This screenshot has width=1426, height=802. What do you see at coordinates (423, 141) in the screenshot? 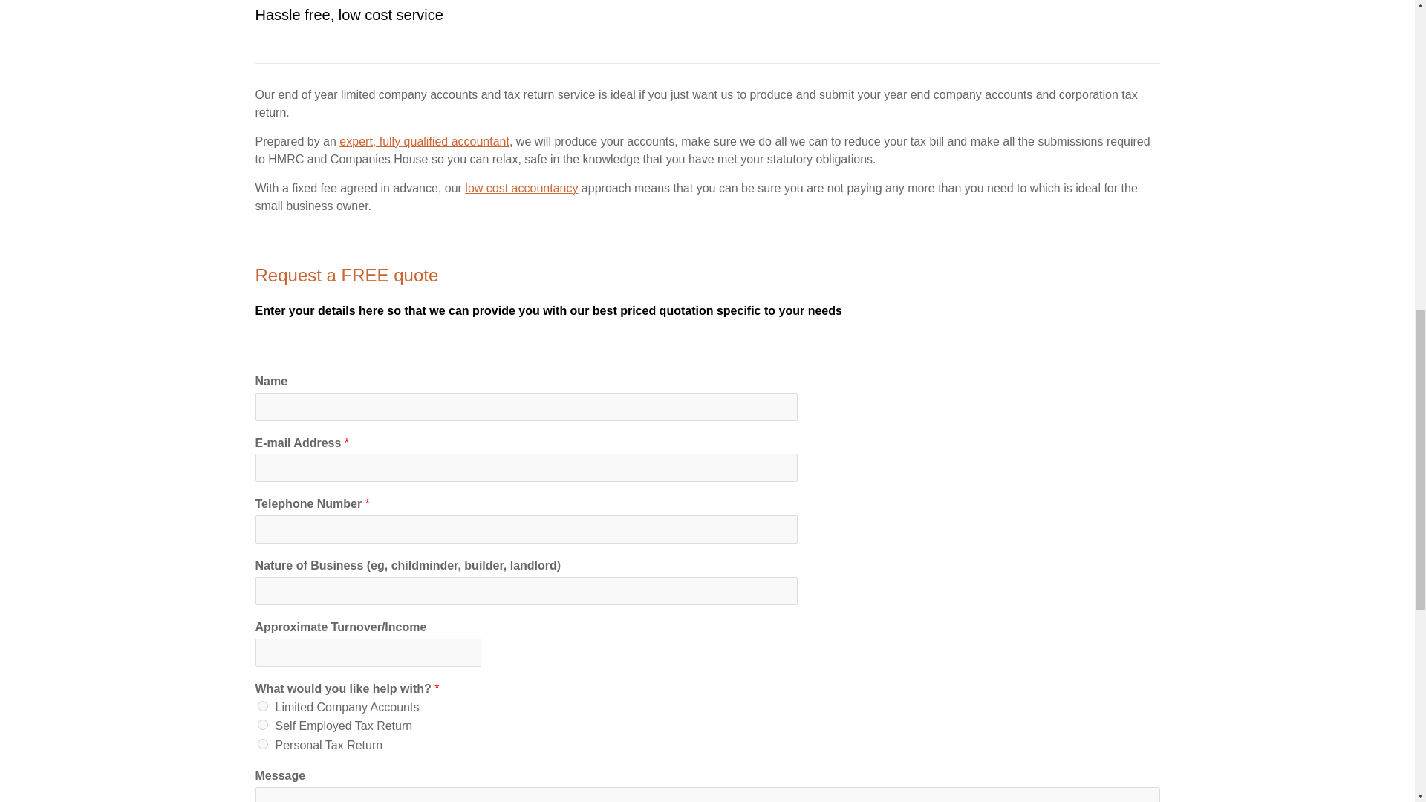
I see `About Us` at bounding box center [423, 141].